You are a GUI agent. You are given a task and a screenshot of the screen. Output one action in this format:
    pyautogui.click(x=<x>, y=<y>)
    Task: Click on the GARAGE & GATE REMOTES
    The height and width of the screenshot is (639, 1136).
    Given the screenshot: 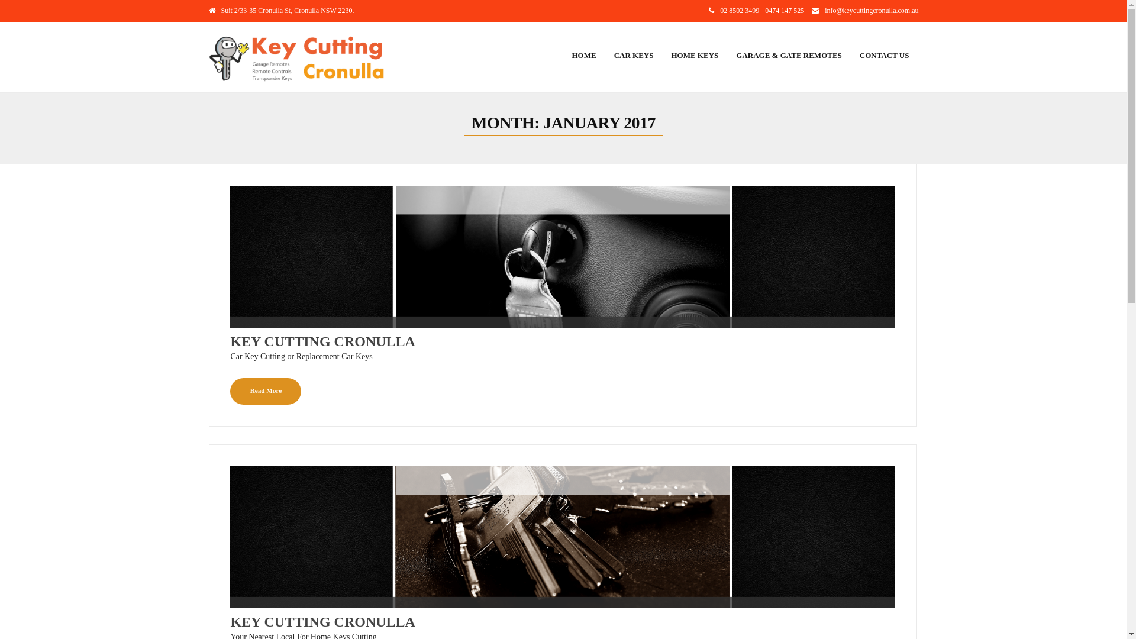 What is the action you would take?
    pyautogui.click(x=789, y=56)
    